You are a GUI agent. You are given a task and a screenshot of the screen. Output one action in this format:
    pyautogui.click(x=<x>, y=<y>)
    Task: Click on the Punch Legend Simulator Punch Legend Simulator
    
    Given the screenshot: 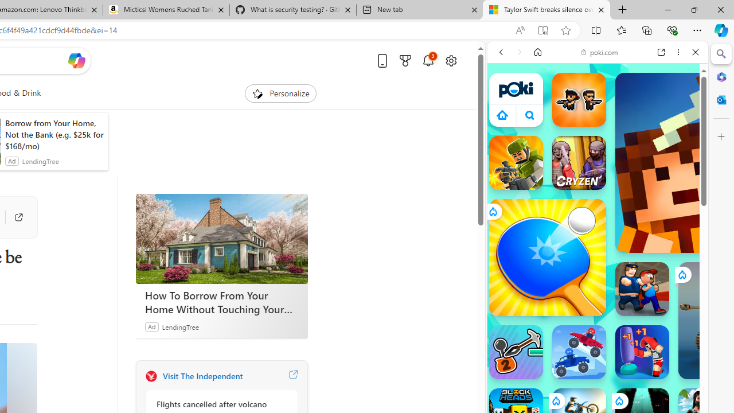 What is the action you would take?
    pyautogui.click(x=642, y=352)
    